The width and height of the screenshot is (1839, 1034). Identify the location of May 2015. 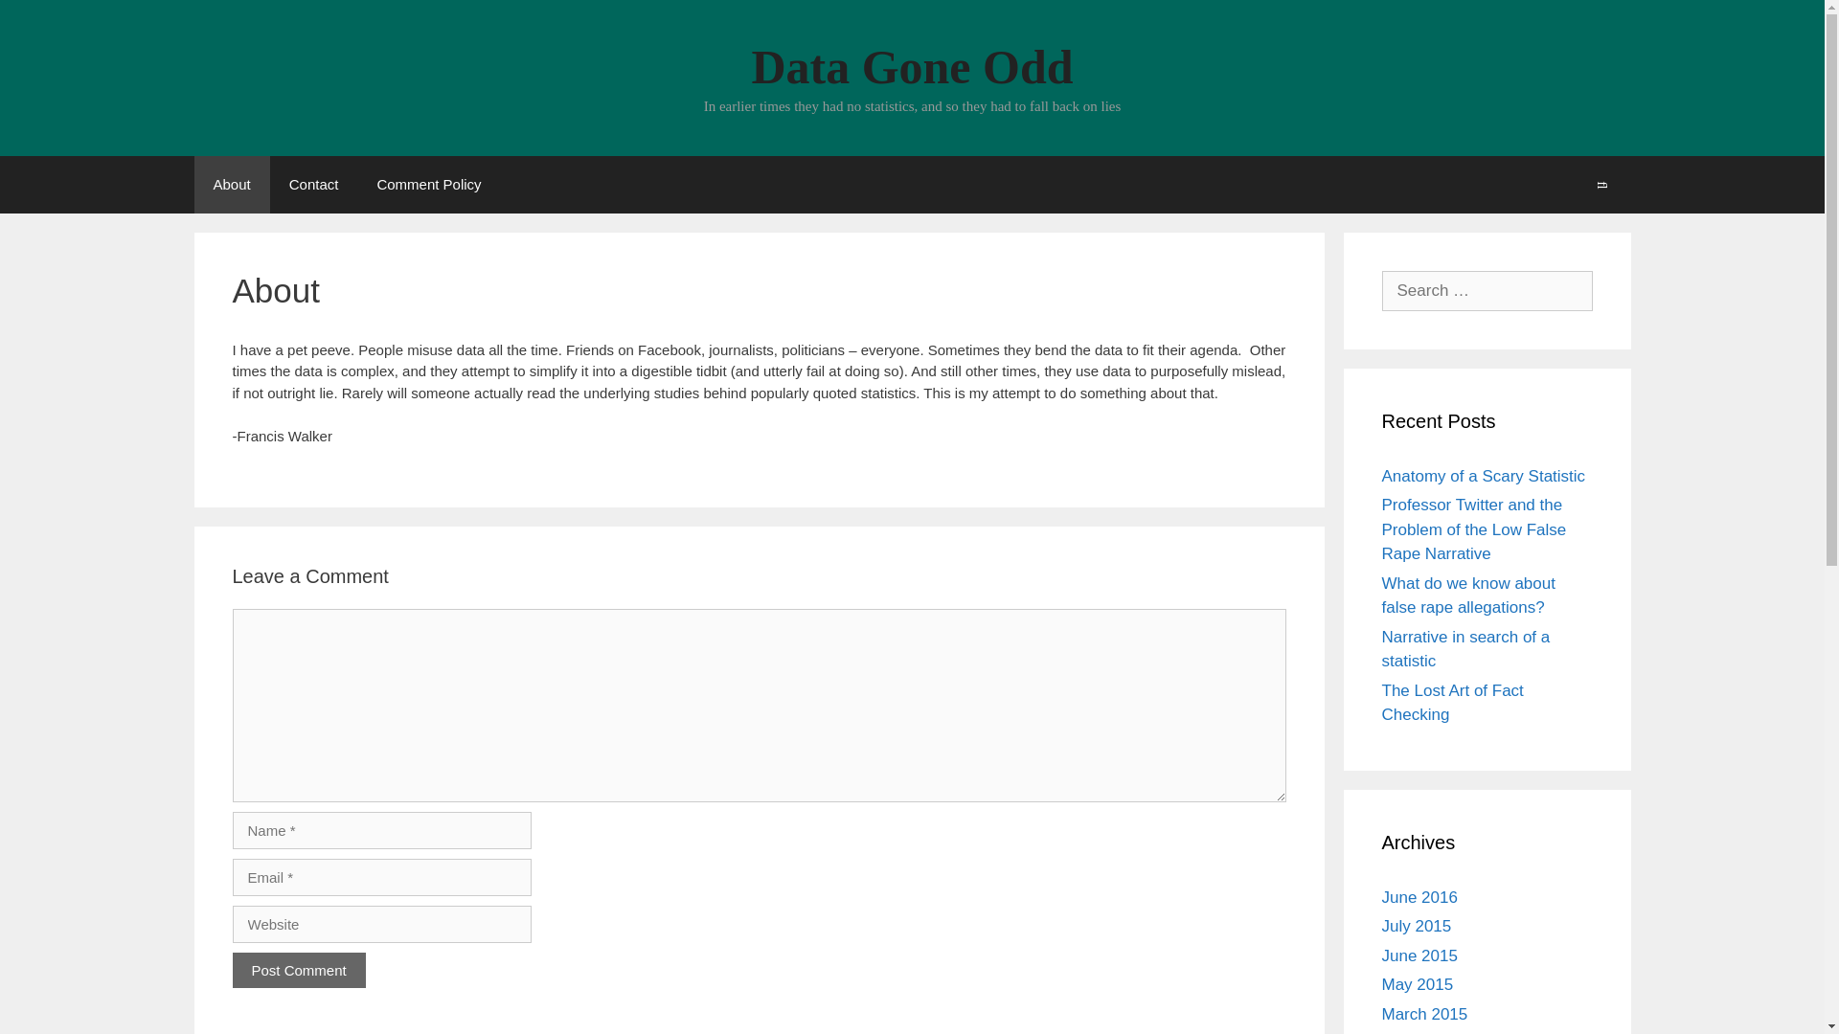
(1416, 984).